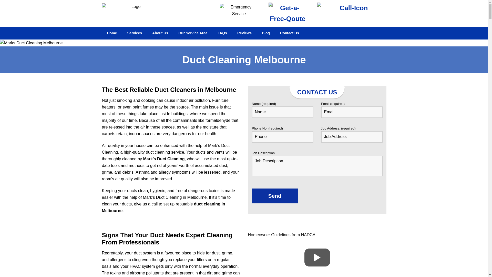  What do you see at coordinates (222, 33) in the screenshot?
I see `FAQs` at bounding box center [222, 33].